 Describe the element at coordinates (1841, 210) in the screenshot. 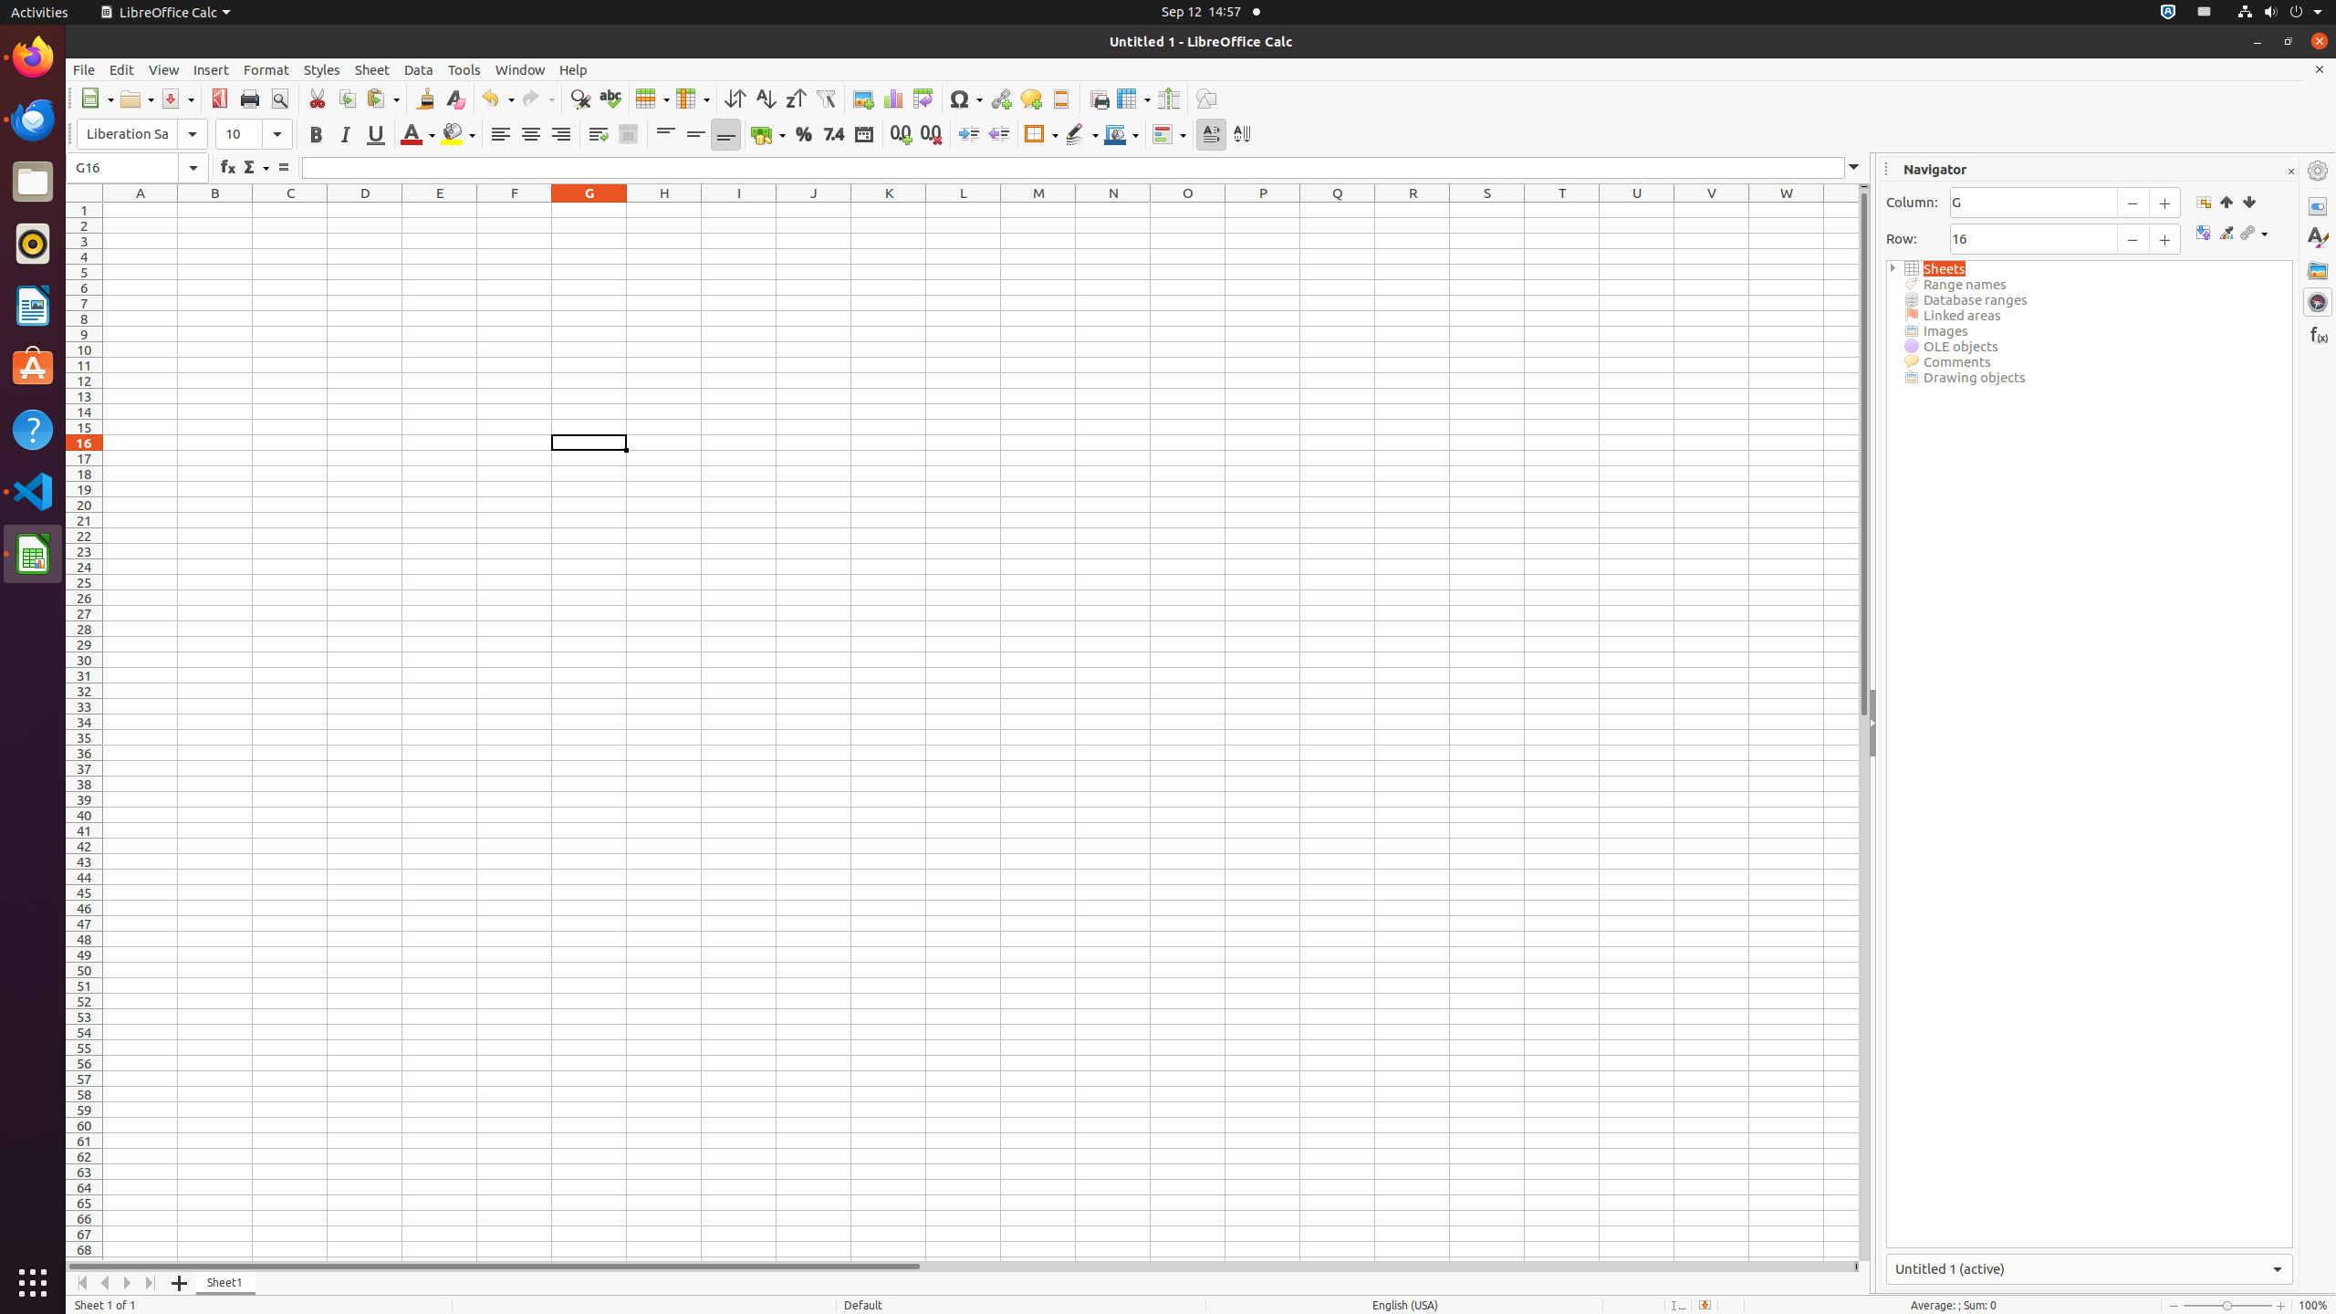

I see `X1` at that location.